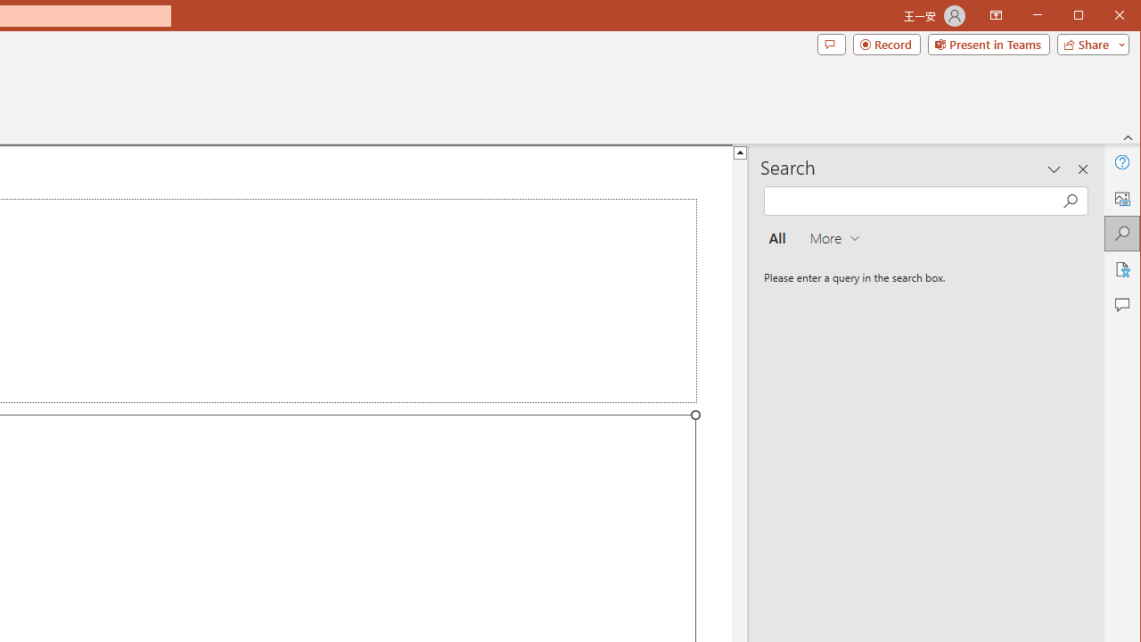 Image resolution: width=1141 pixels, height=642 pixels. Describe the element at coordinates (1124, 16) in the screenshot. I see `Close` at that location.